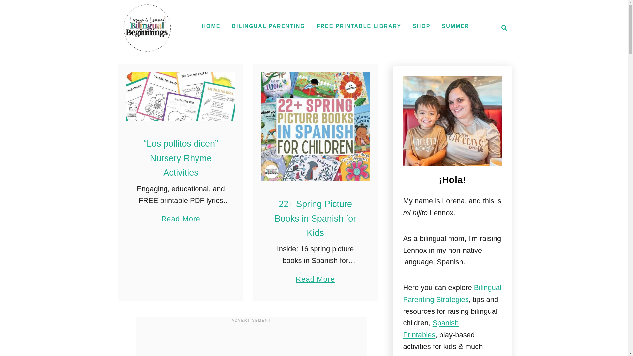 The width and height of the screenshot is (633, 356). Describe the element at coordinates (502, 28) in the screenshot. I see `SUMMER` at that location.